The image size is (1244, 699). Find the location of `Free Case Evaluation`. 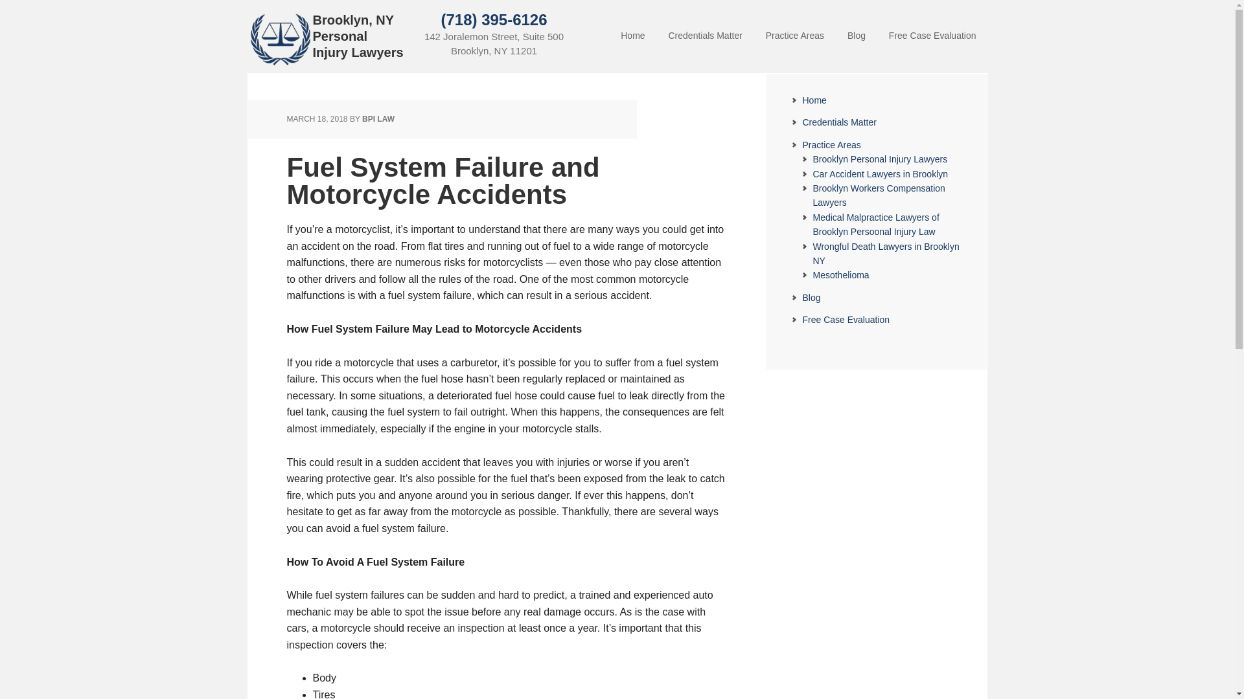

Free Case Evaluation is located at coordinates (932, 36).